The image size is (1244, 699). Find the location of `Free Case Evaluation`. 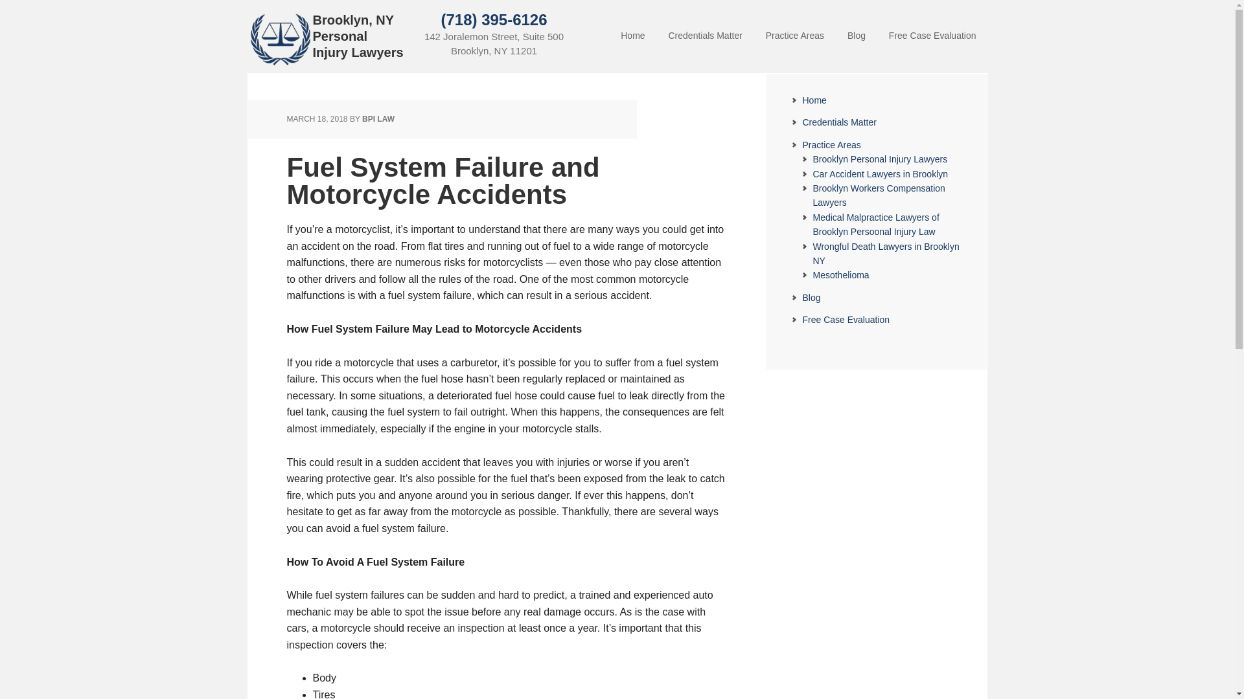

Free Case Evaluation is located at coordinates (932, 36).